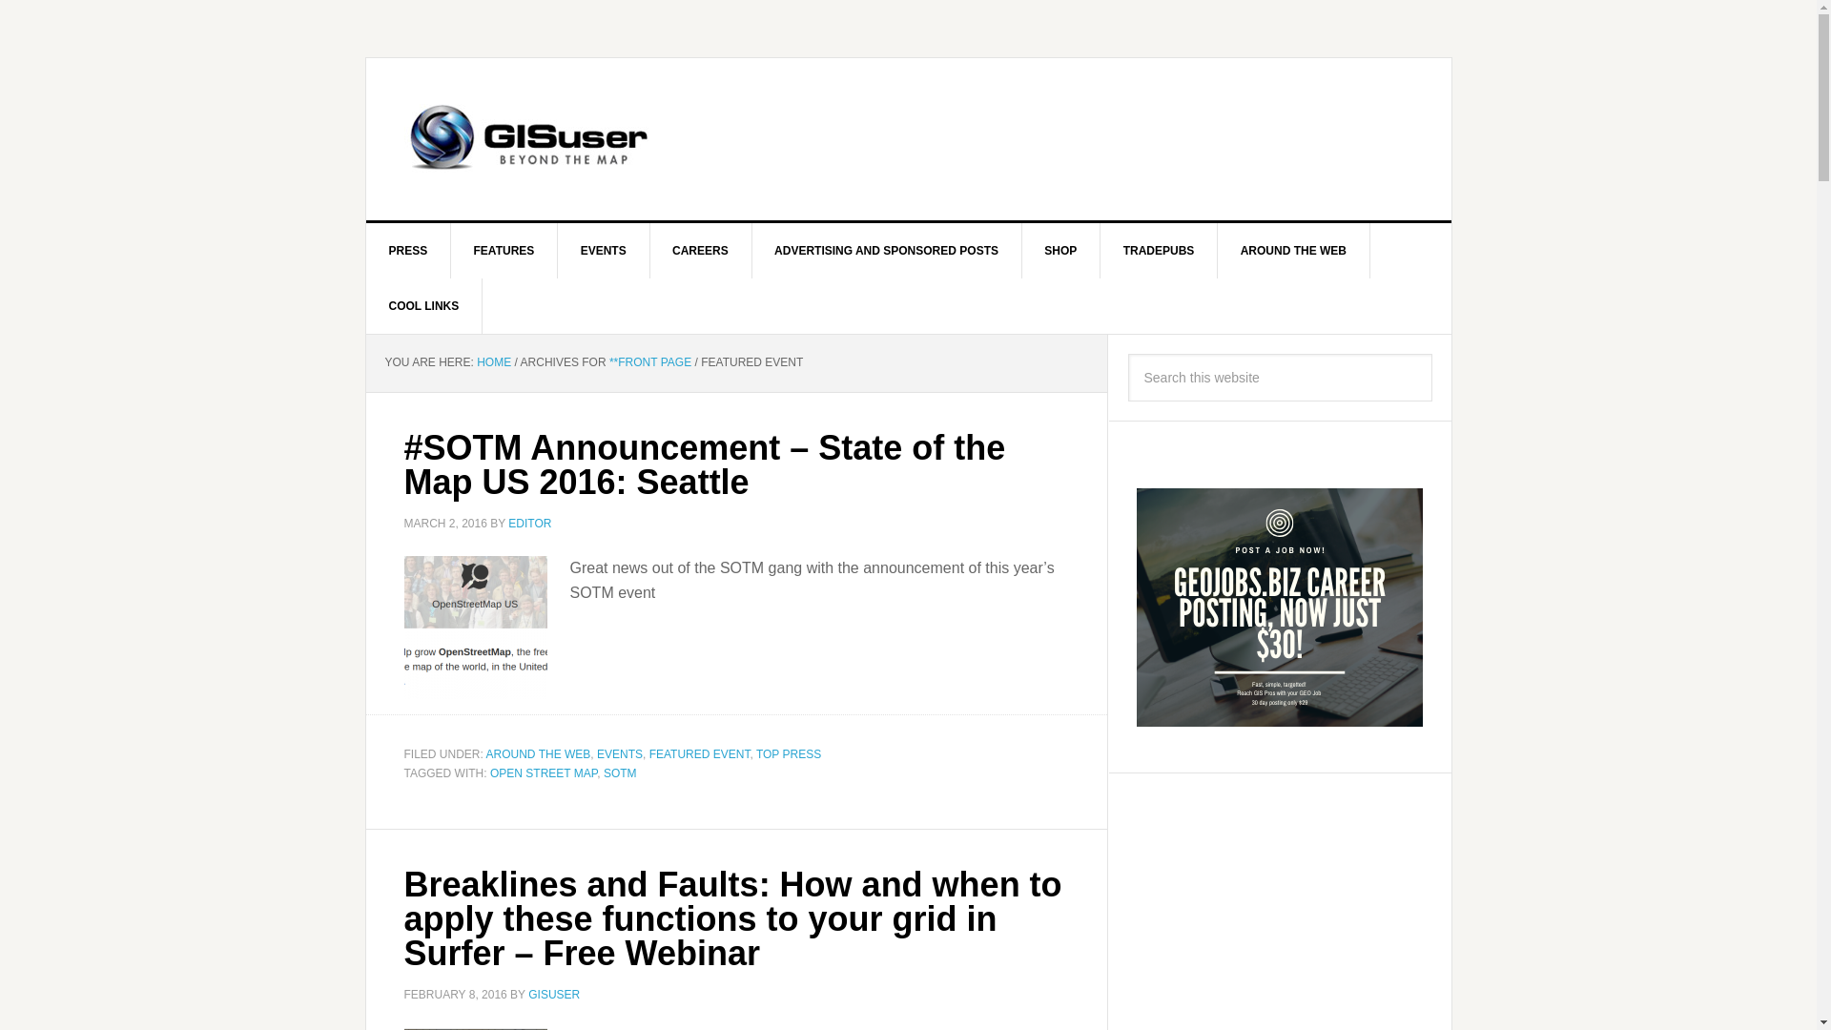 The width and height of the screenshot is (1831, 1030). I want to click on ADVERTISING AND SPONSORED POSTS, so click(886, 250).